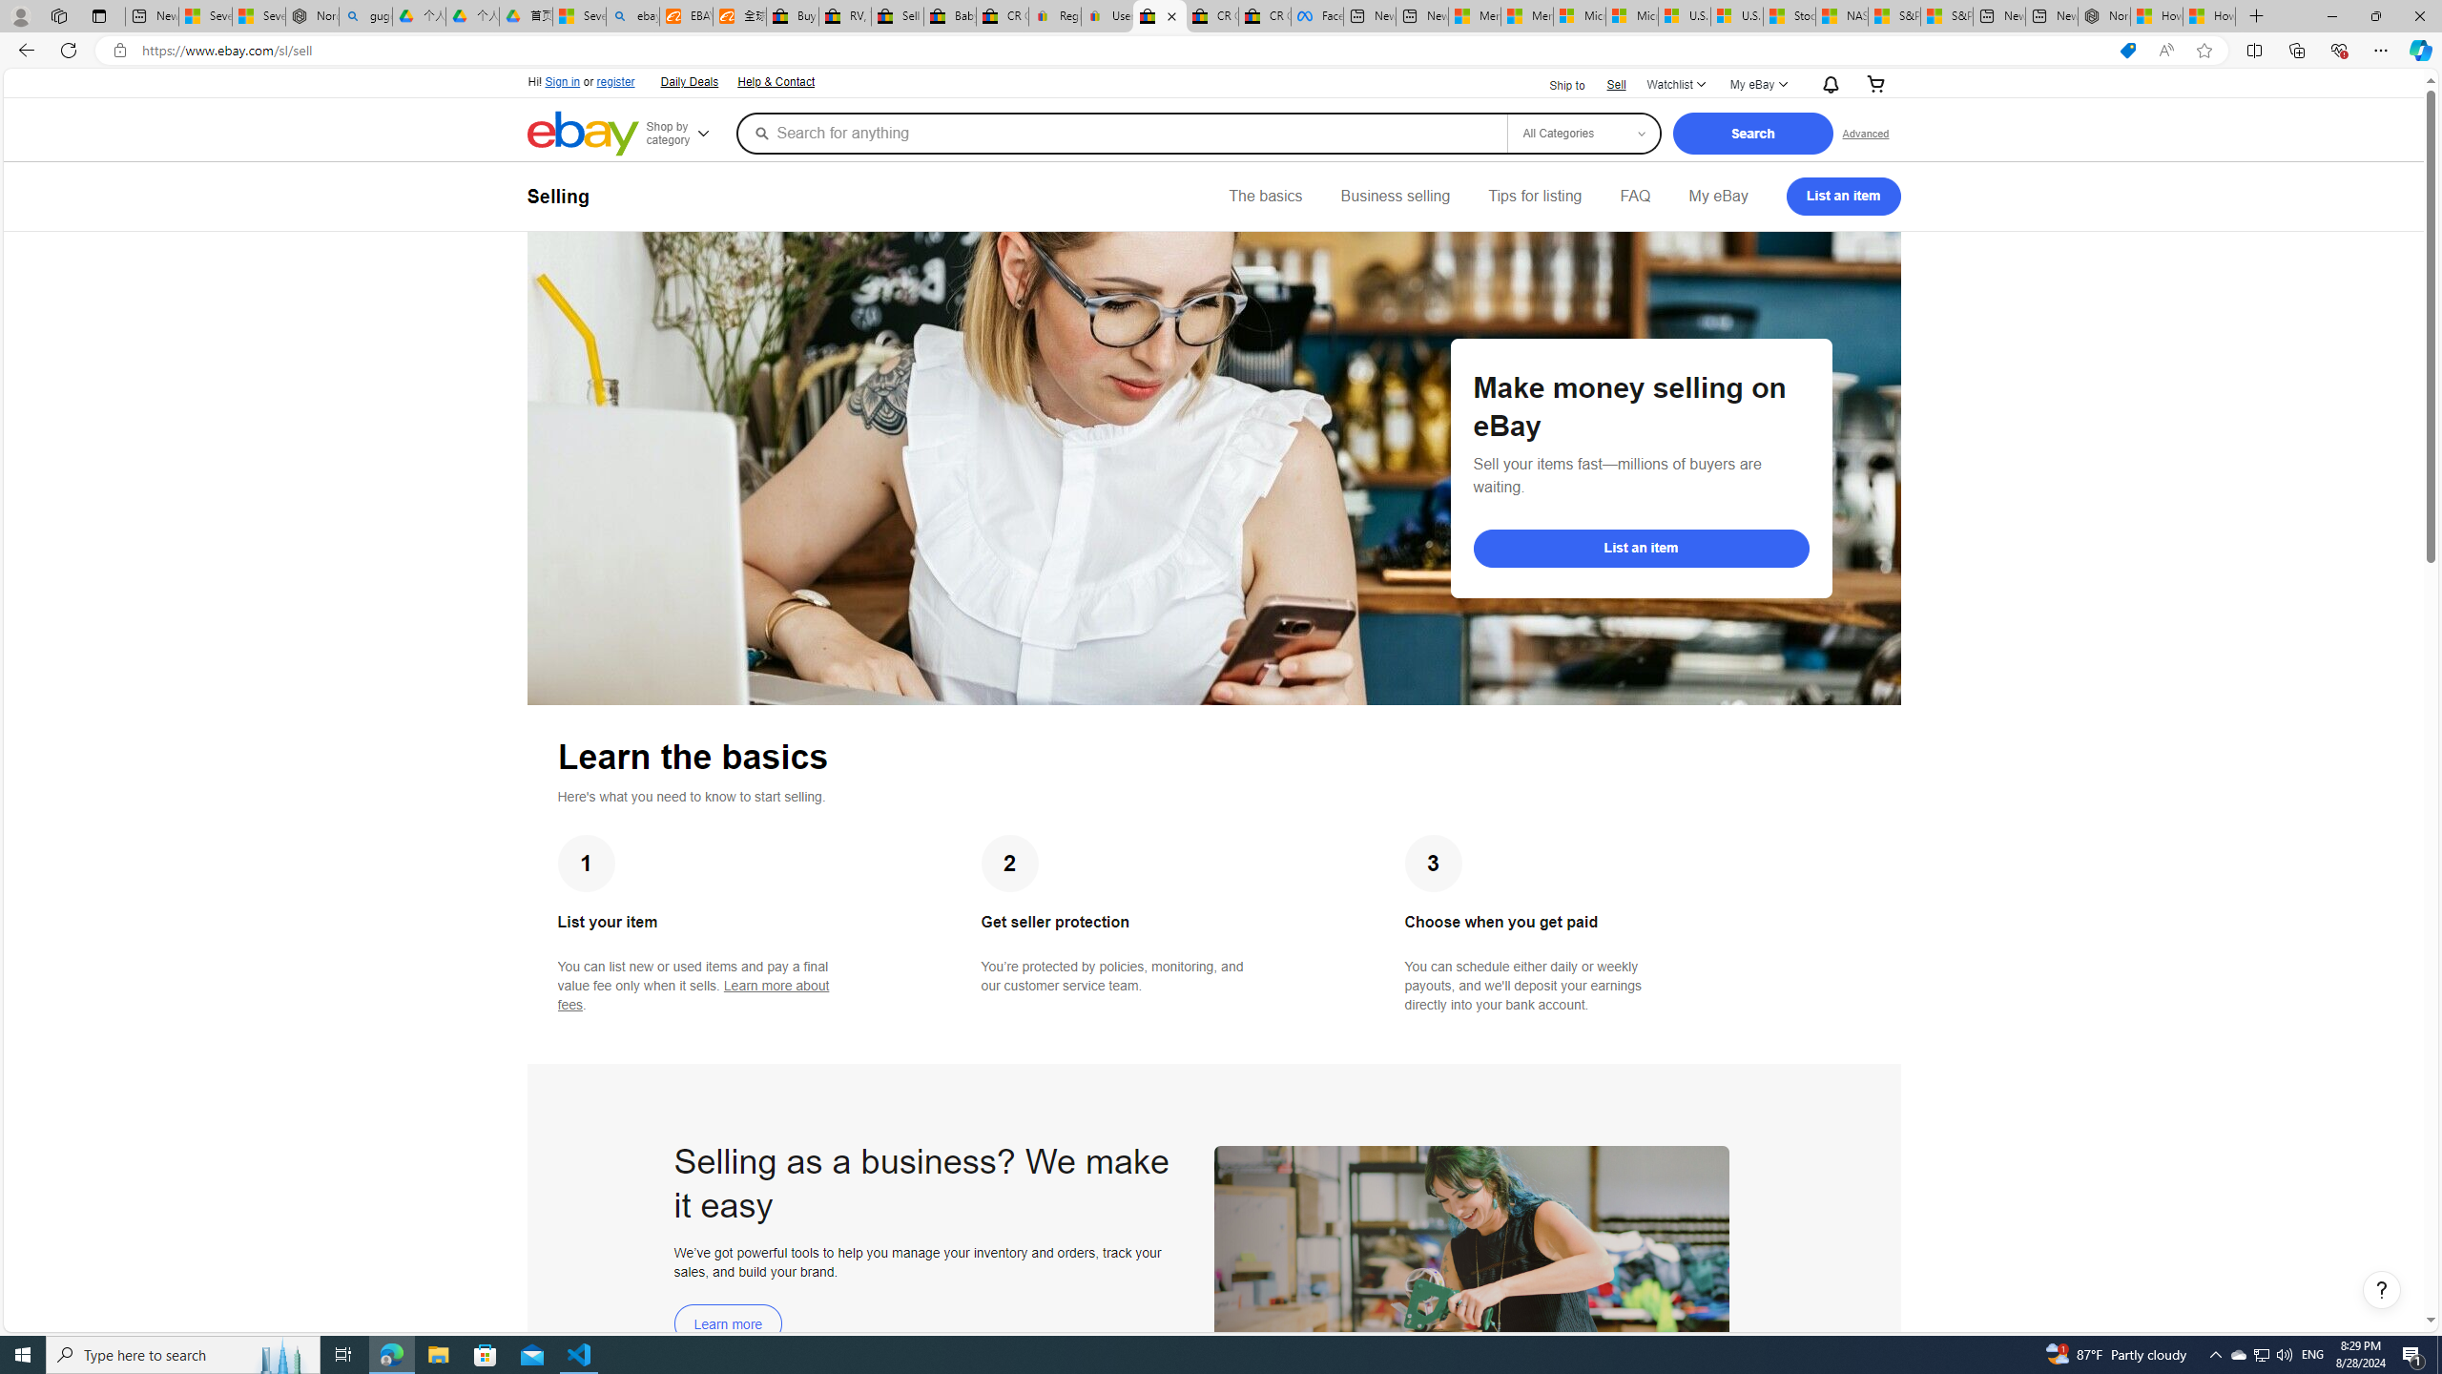 The image size is (2442, 1374). Describe the element at coordinates (614, 82) in the screenshot. I see `register` at that location.